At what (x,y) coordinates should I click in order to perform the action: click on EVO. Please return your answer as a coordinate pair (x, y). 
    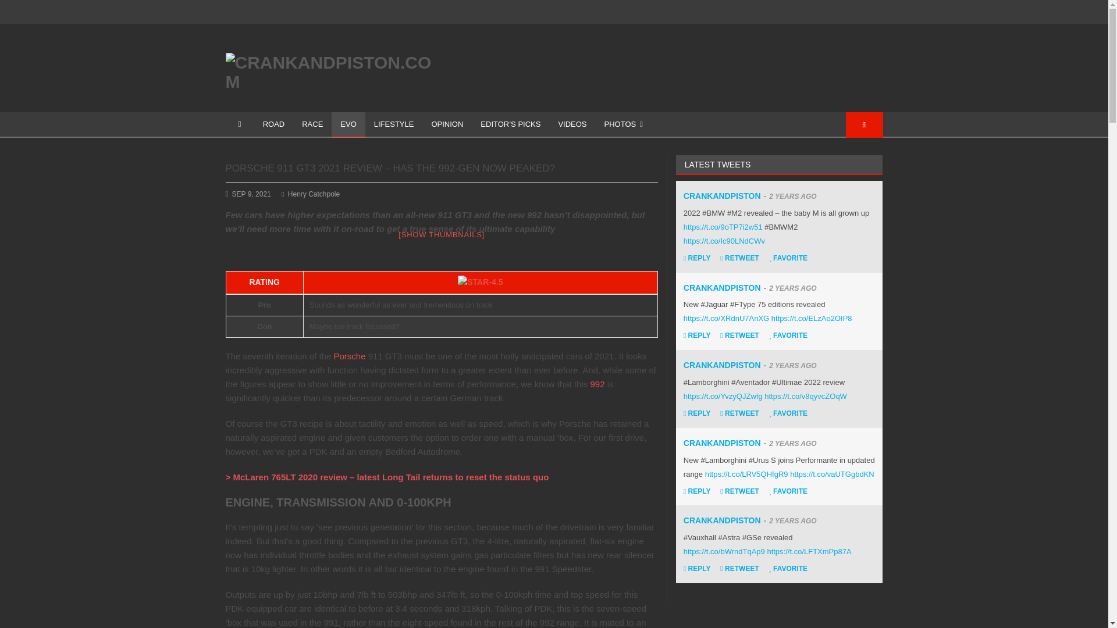
    Looking at the image, I should click on (348, 124).